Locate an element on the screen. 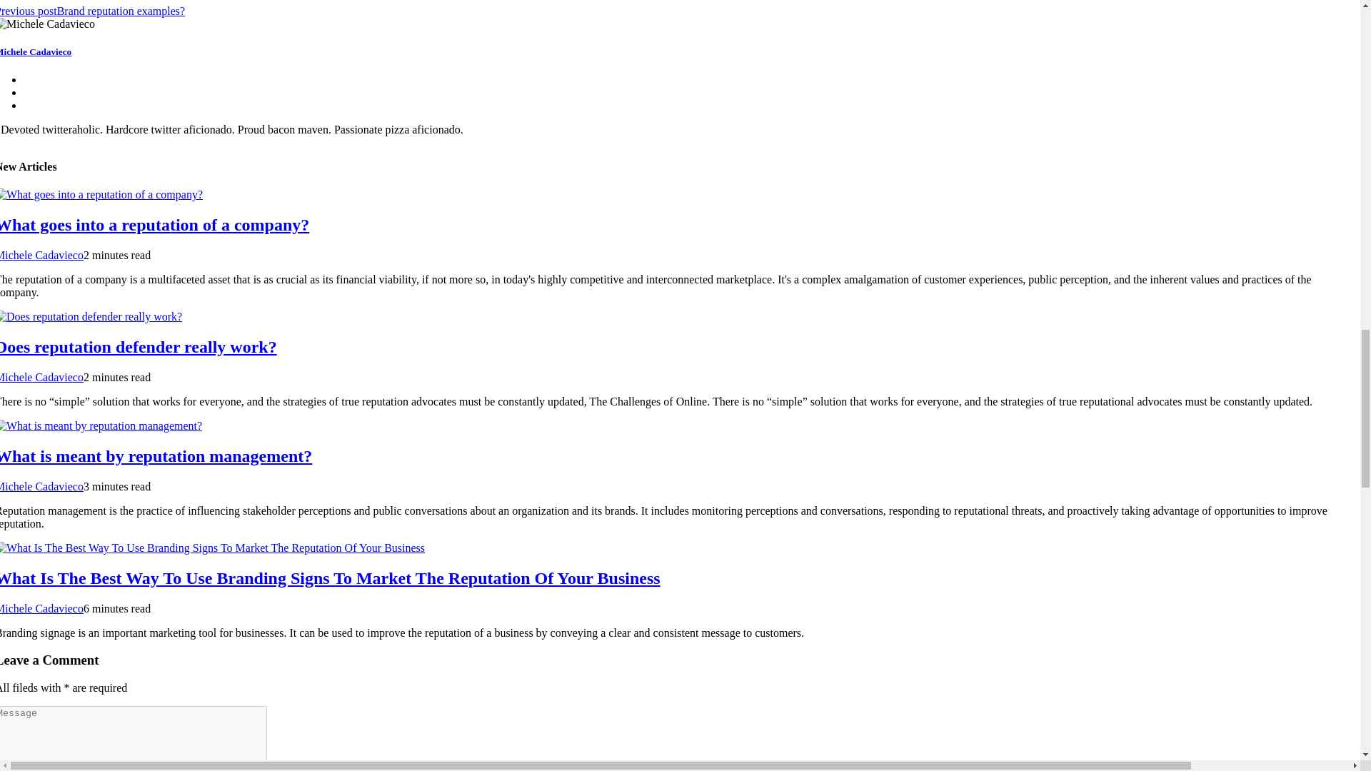 This screenshot has width=1371, height=771. Does reputation defender really work? is located at coordinates (139, 347).